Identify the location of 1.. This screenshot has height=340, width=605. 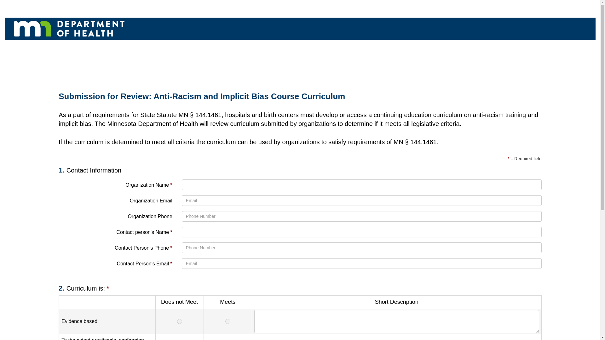
(62, 170).